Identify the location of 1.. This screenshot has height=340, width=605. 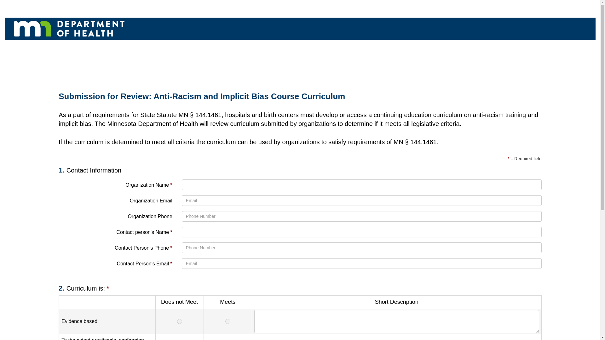
(62, 170).